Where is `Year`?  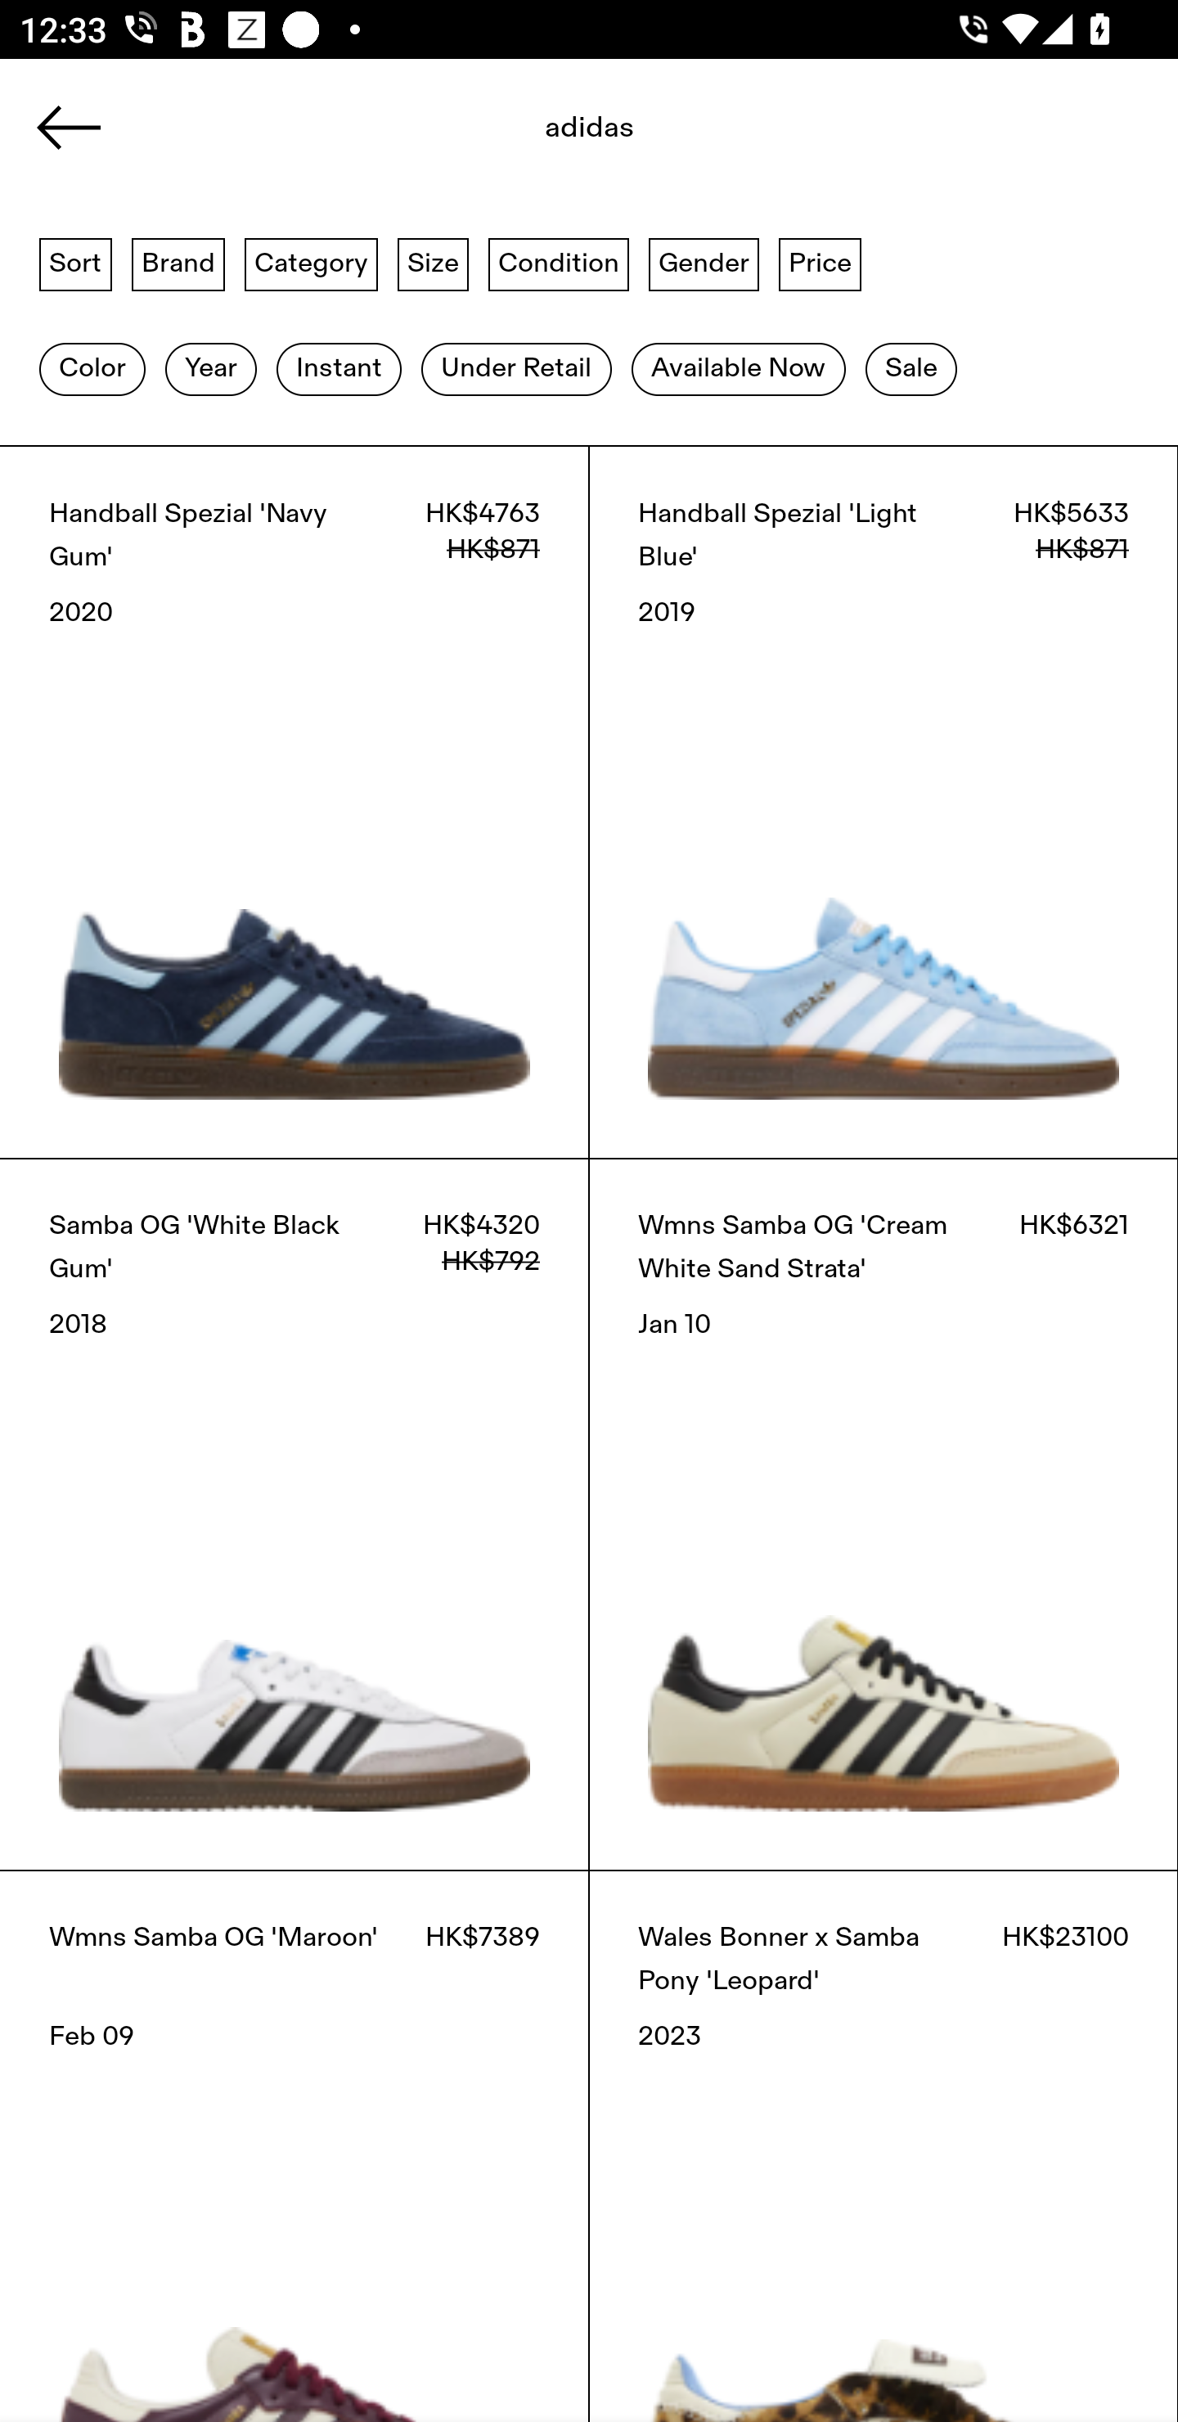 Year is located at coordinates (210, 369).